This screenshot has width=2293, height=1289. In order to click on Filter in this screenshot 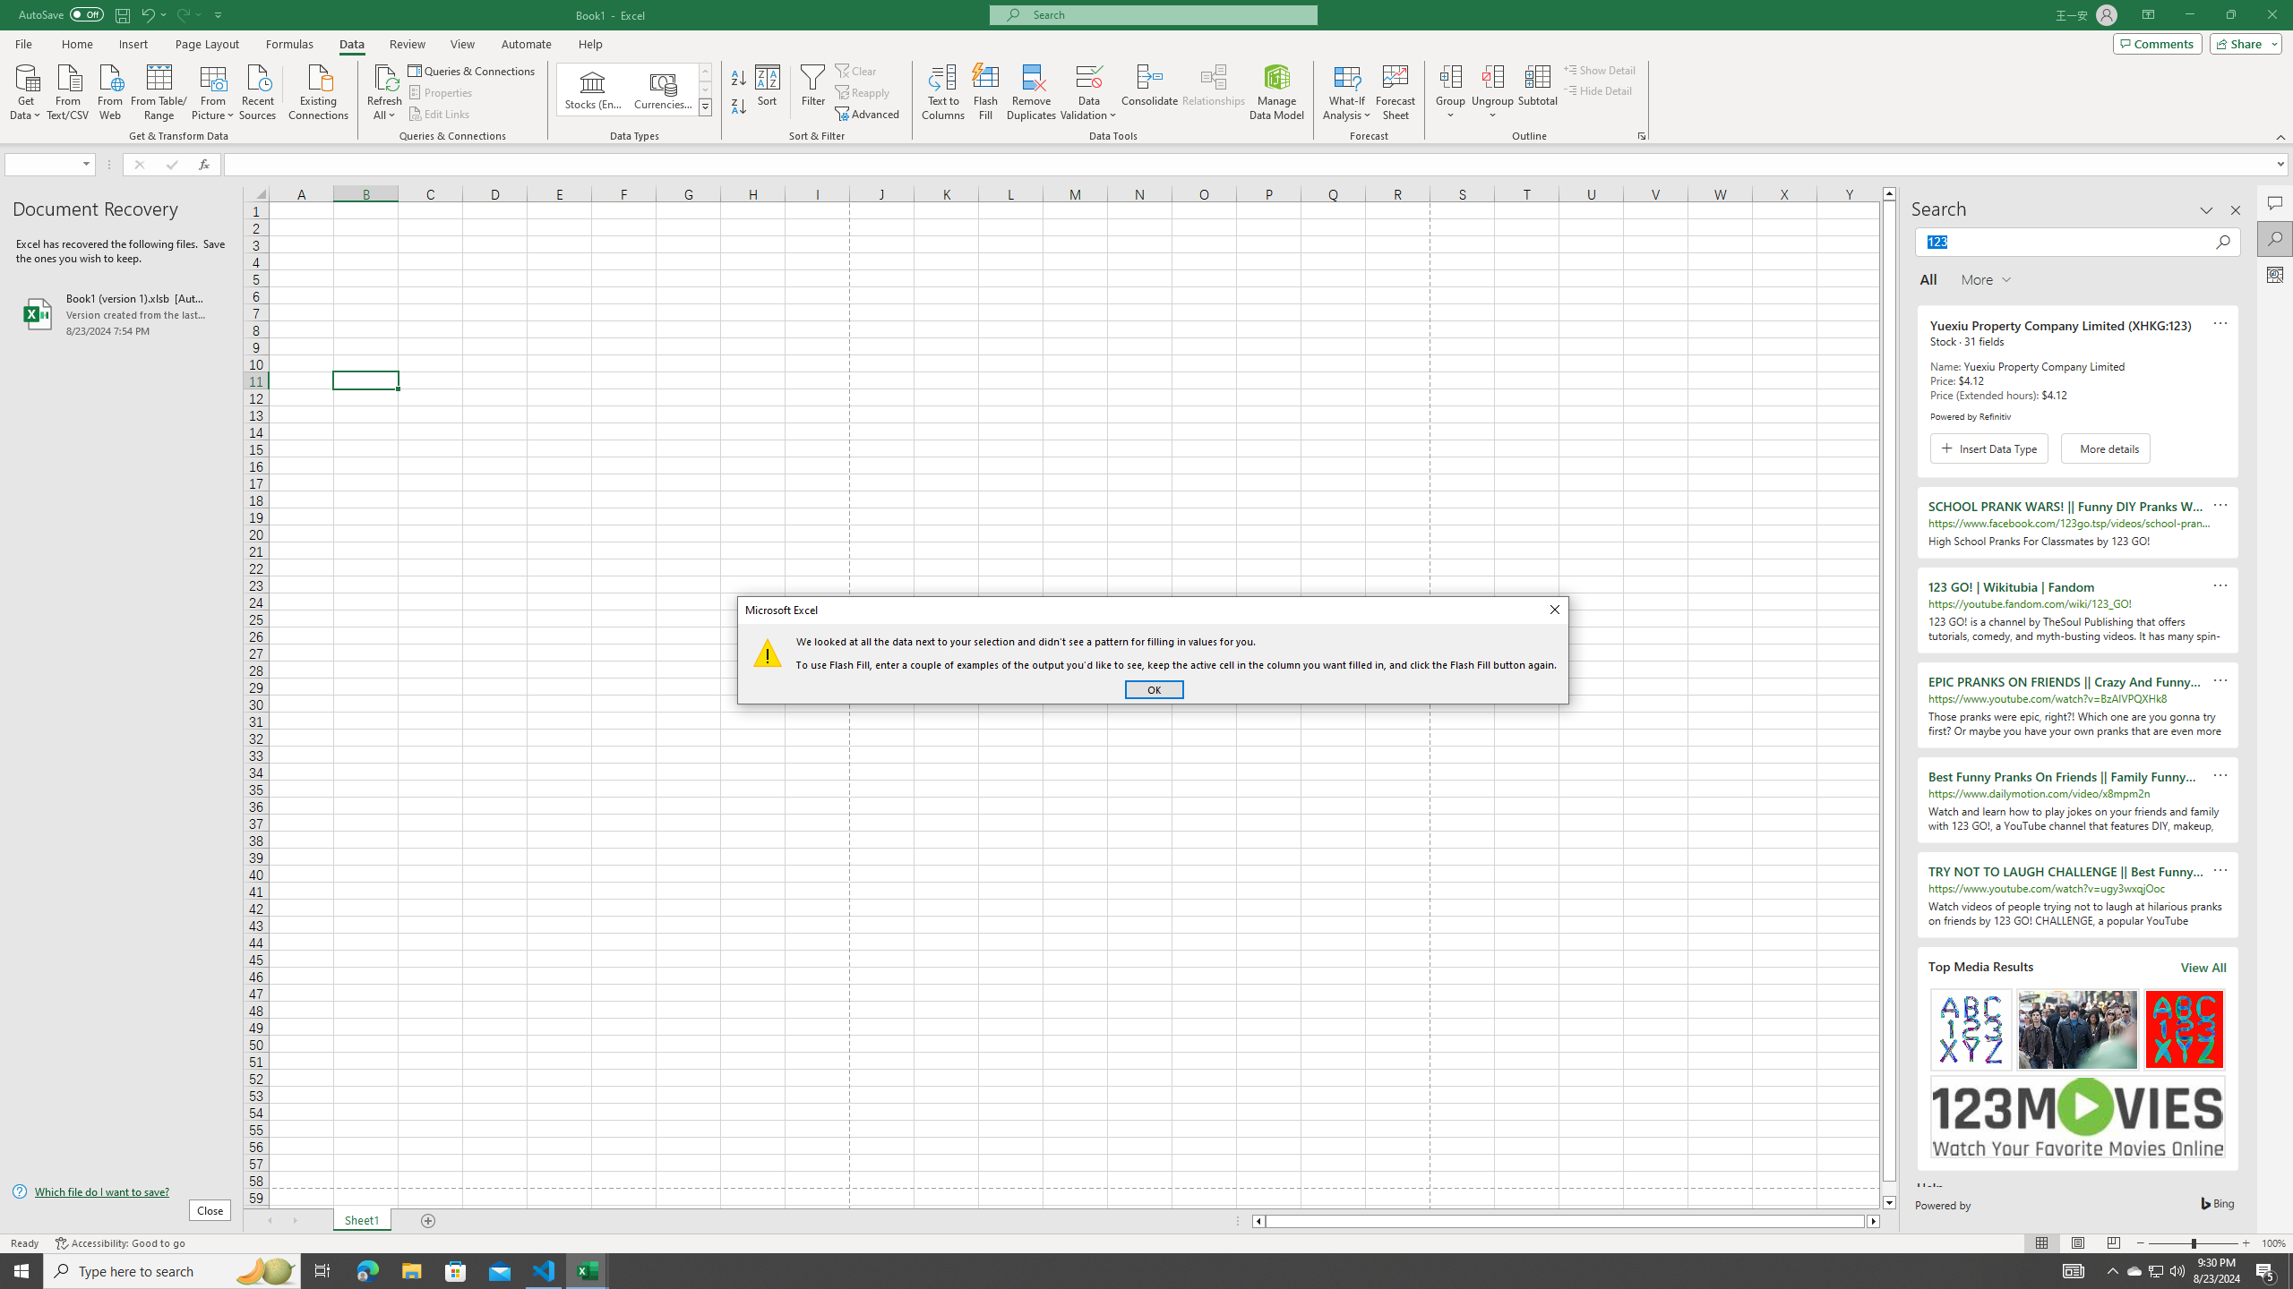, I will do `click(812, 92)`.